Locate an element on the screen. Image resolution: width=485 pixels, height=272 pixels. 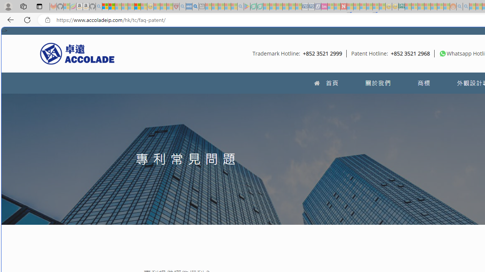
Microsoft account | Privacy is located at coordinates (105, 7).